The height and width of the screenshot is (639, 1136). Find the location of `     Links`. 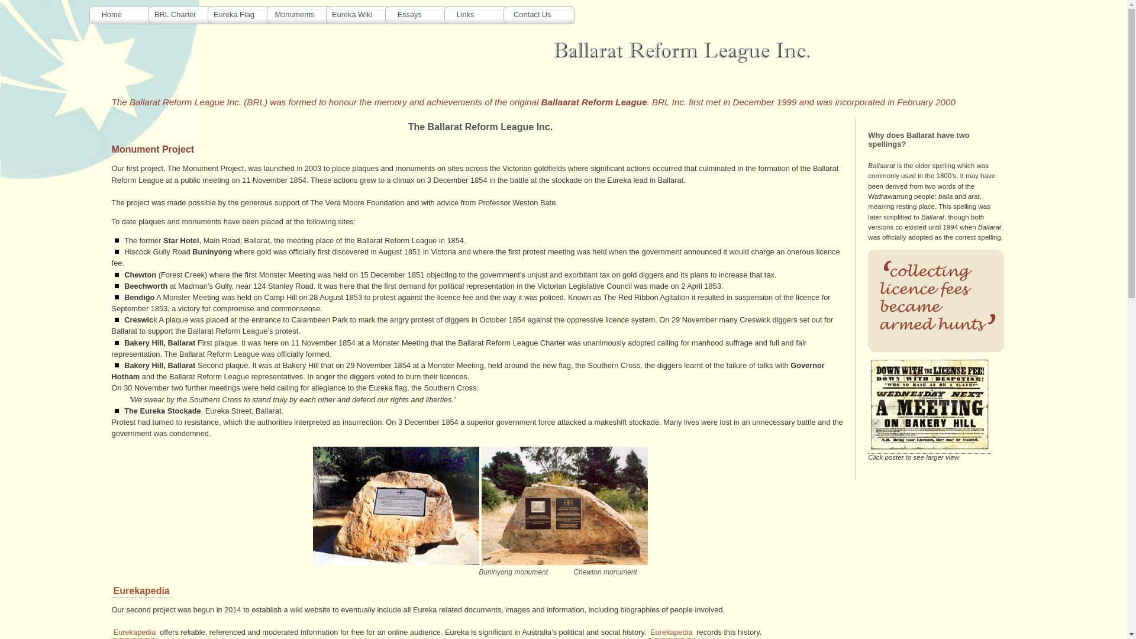

     Links is located at coordinates (480, 14).